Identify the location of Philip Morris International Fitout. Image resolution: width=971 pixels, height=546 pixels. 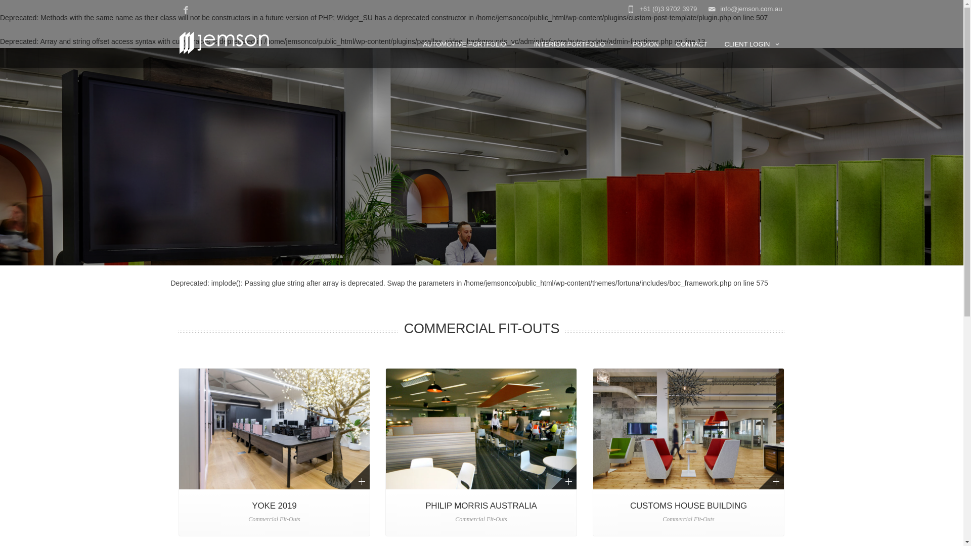
(481, 429).